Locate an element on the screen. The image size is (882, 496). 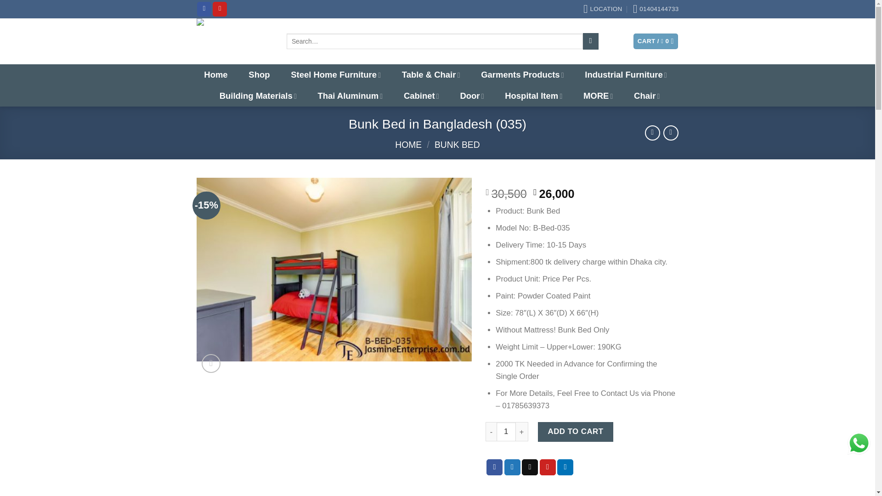
Steel Home Furniture is located at coordinates (335, 74).